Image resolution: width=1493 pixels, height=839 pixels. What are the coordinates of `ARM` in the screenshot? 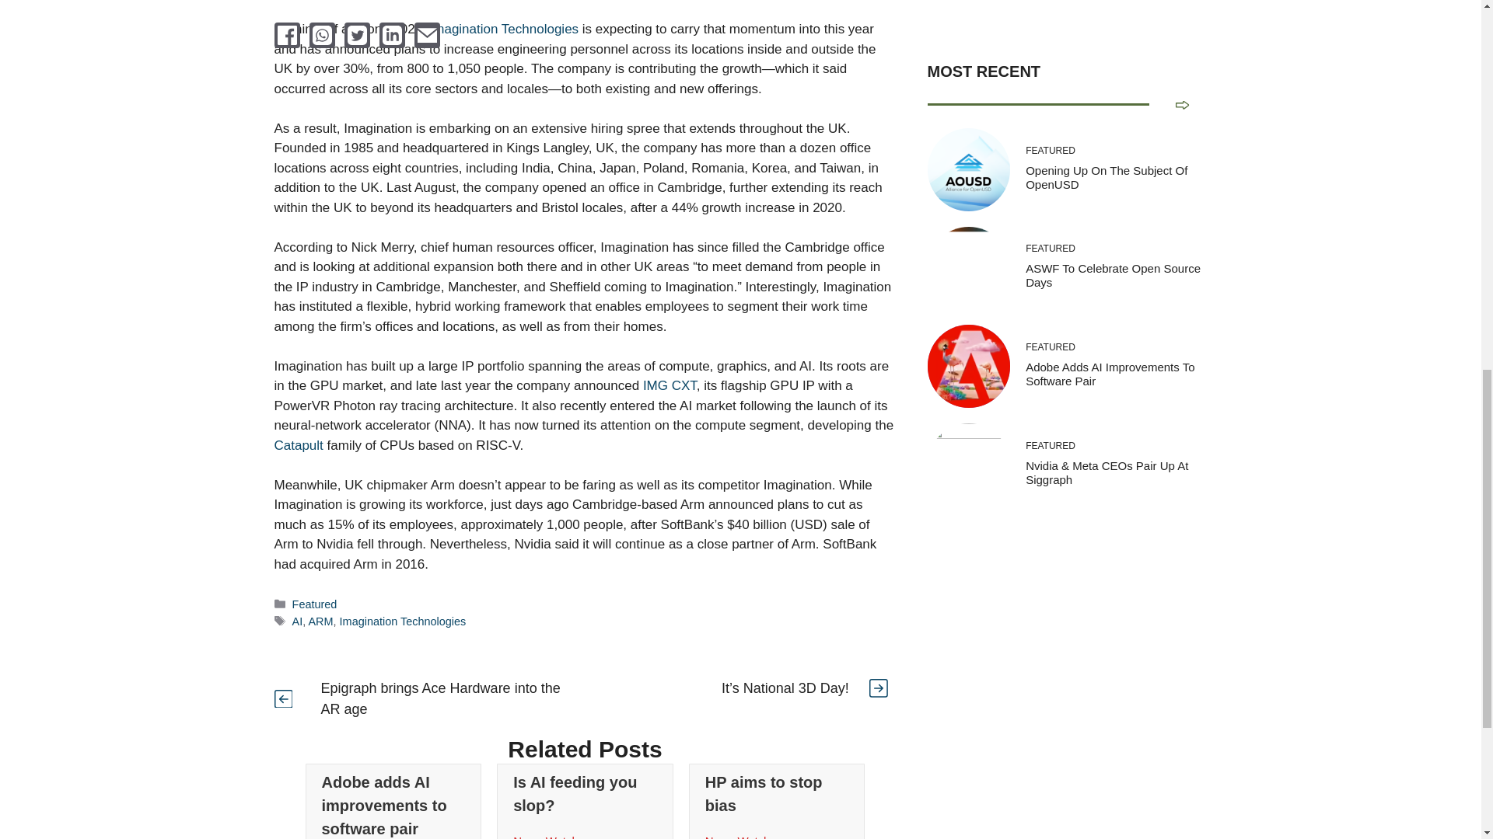 It's located at (320, 621).